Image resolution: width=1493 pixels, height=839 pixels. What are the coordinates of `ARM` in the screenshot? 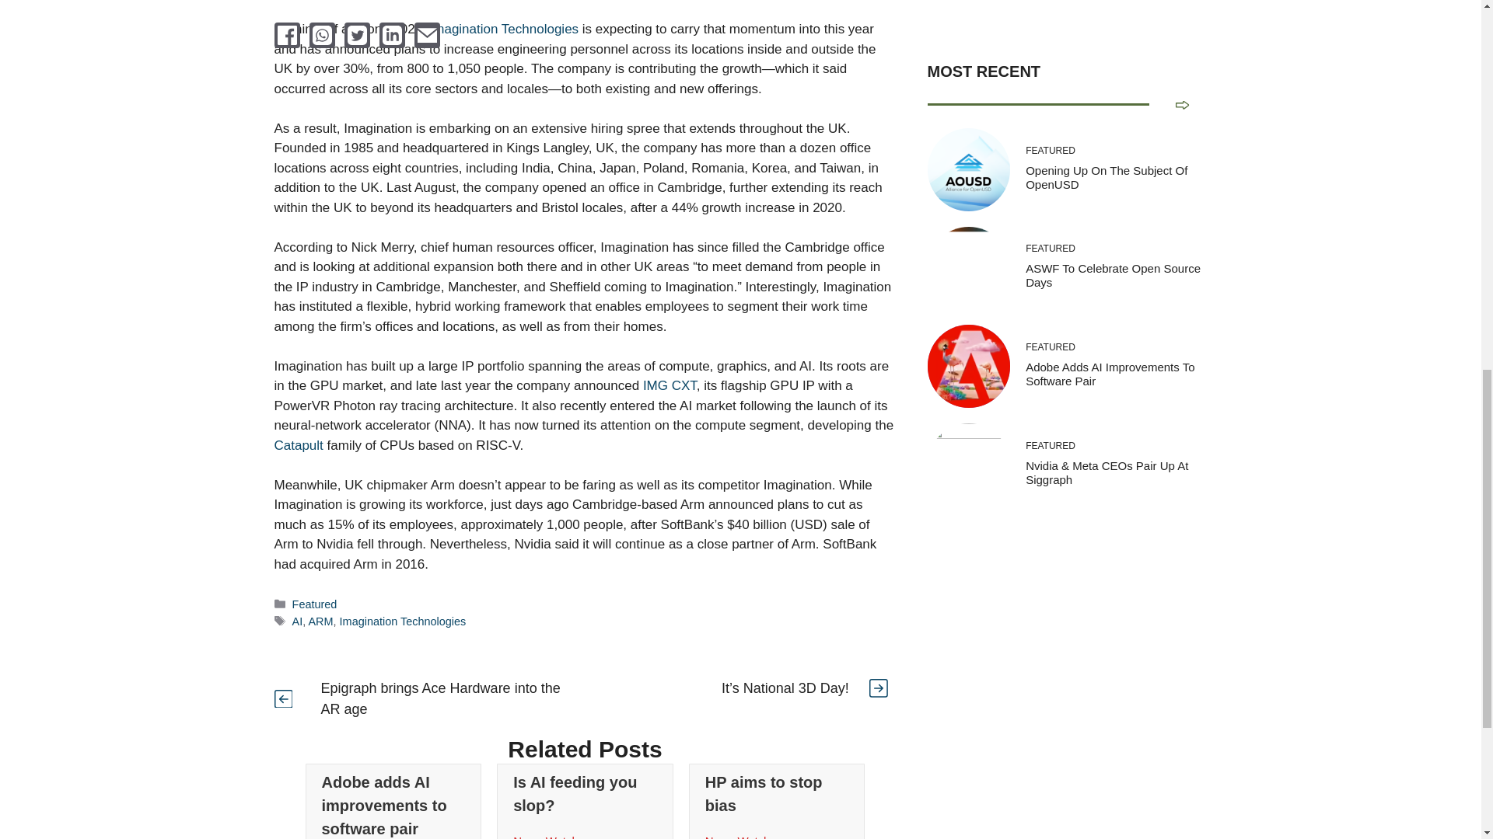 It's located at (320, 621).